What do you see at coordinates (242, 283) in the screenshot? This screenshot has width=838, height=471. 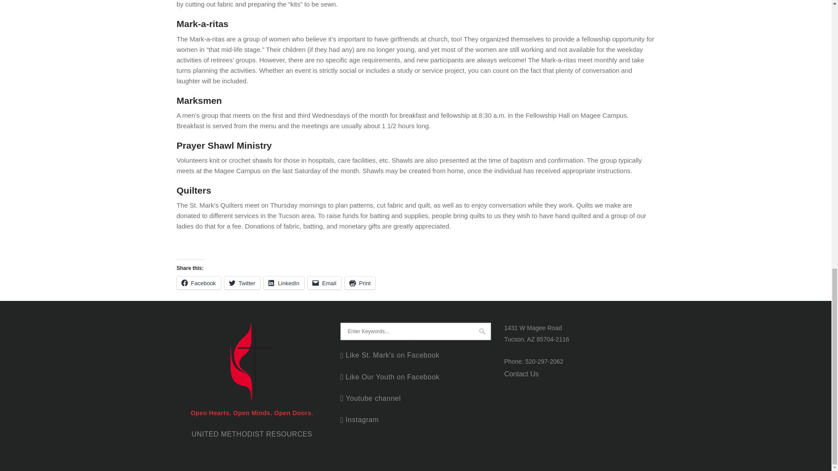 I see `Click to share on Twitter` at bounding box center [242, 283].